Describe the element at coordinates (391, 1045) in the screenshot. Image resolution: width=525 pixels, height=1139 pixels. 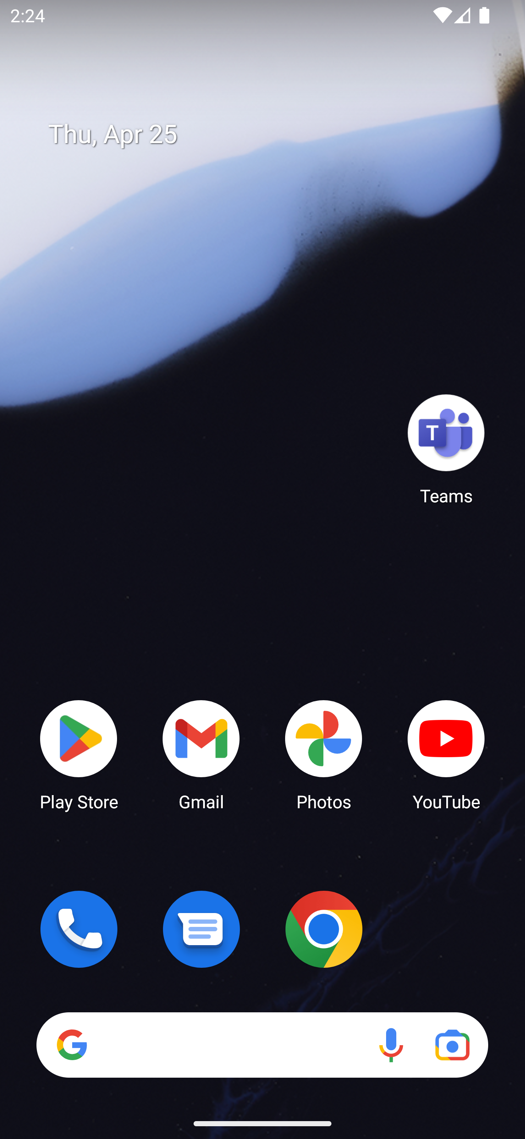
I see `Voice search` at that location.